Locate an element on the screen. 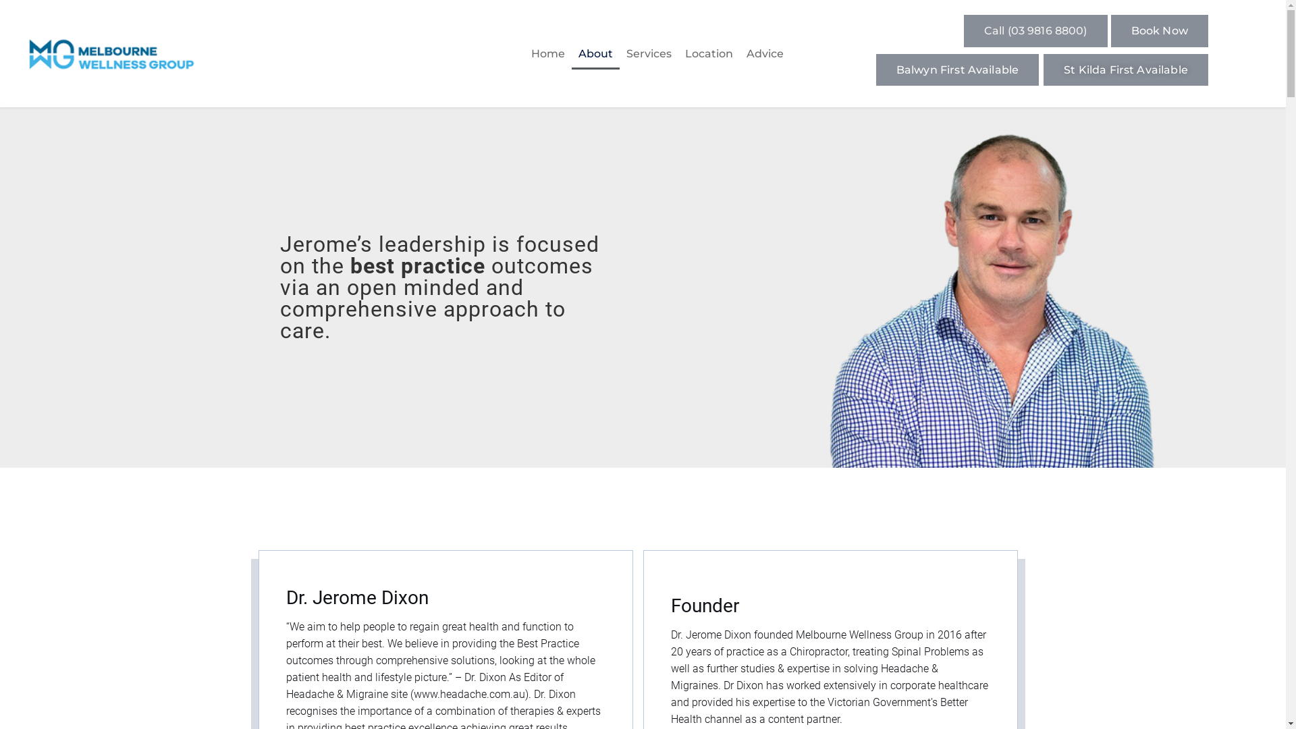 This screenshot has height=729, width=1296. Services is located at coordinates (649, 54).